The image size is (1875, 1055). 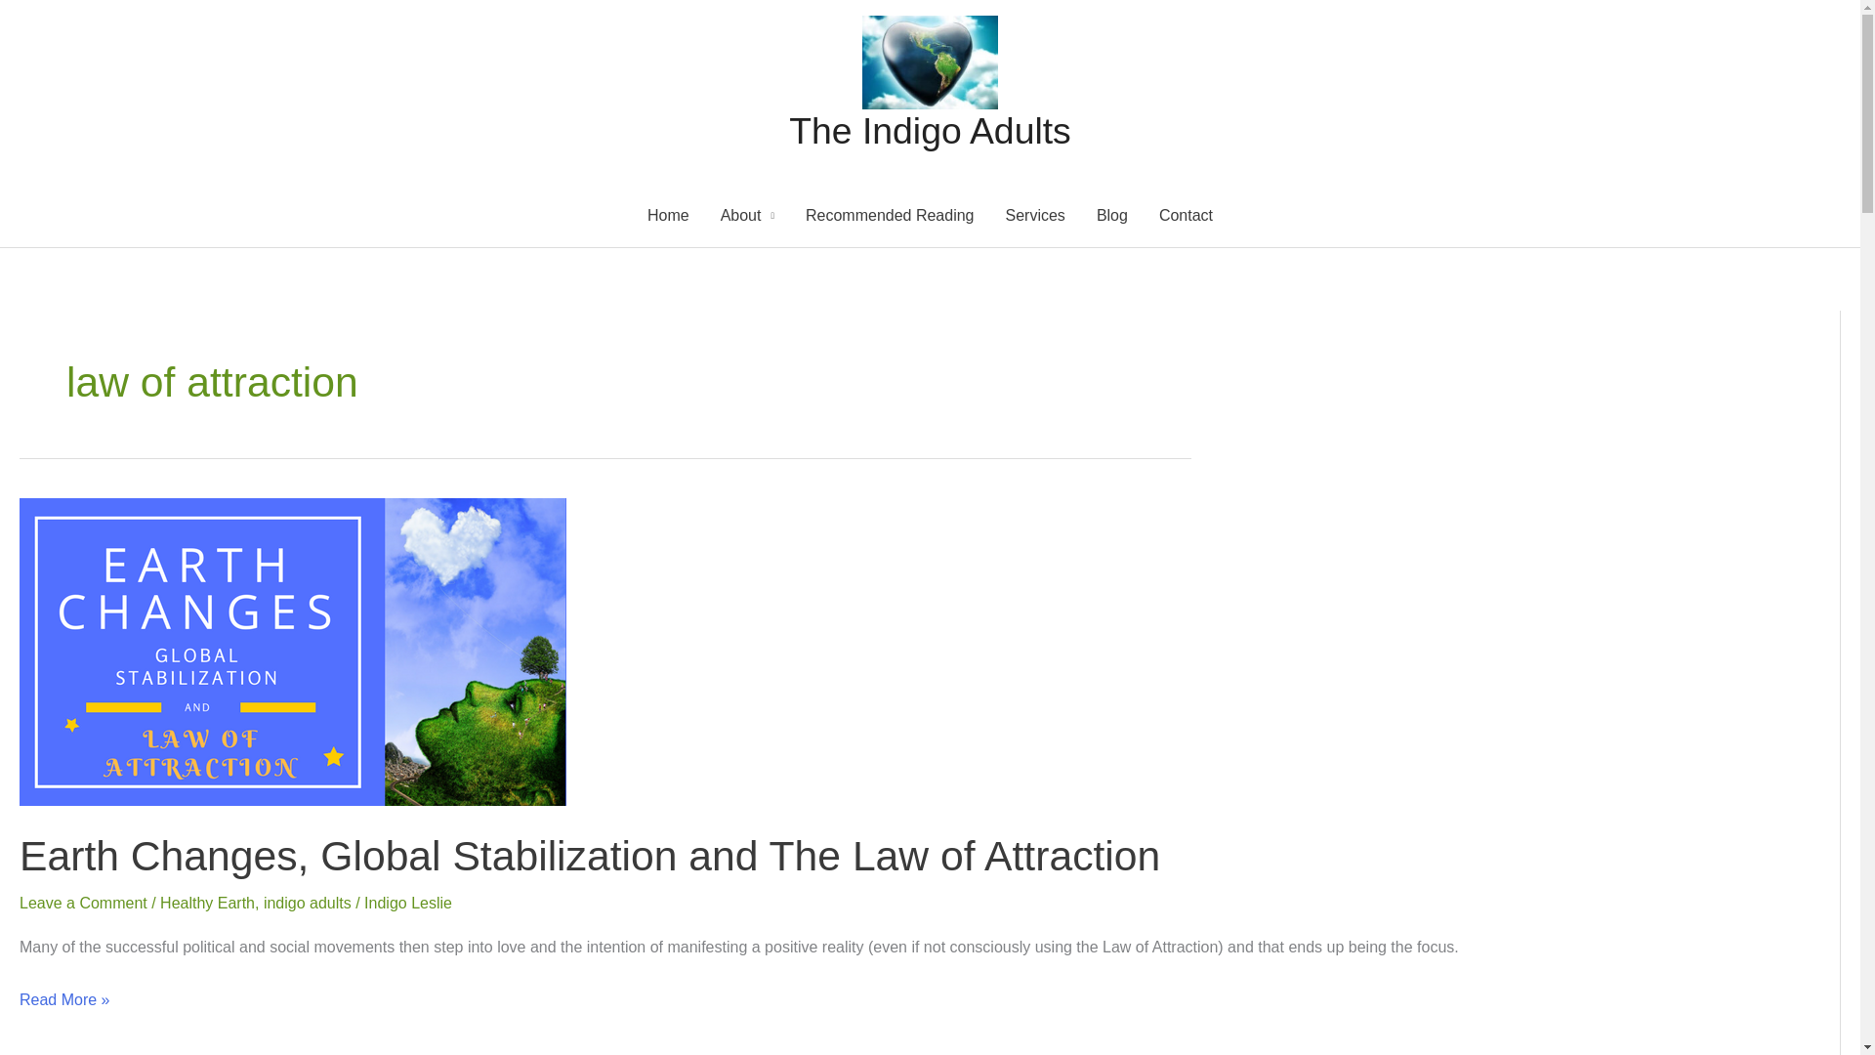 I want to click on Leave a Comment, so click(x=83, y=903).